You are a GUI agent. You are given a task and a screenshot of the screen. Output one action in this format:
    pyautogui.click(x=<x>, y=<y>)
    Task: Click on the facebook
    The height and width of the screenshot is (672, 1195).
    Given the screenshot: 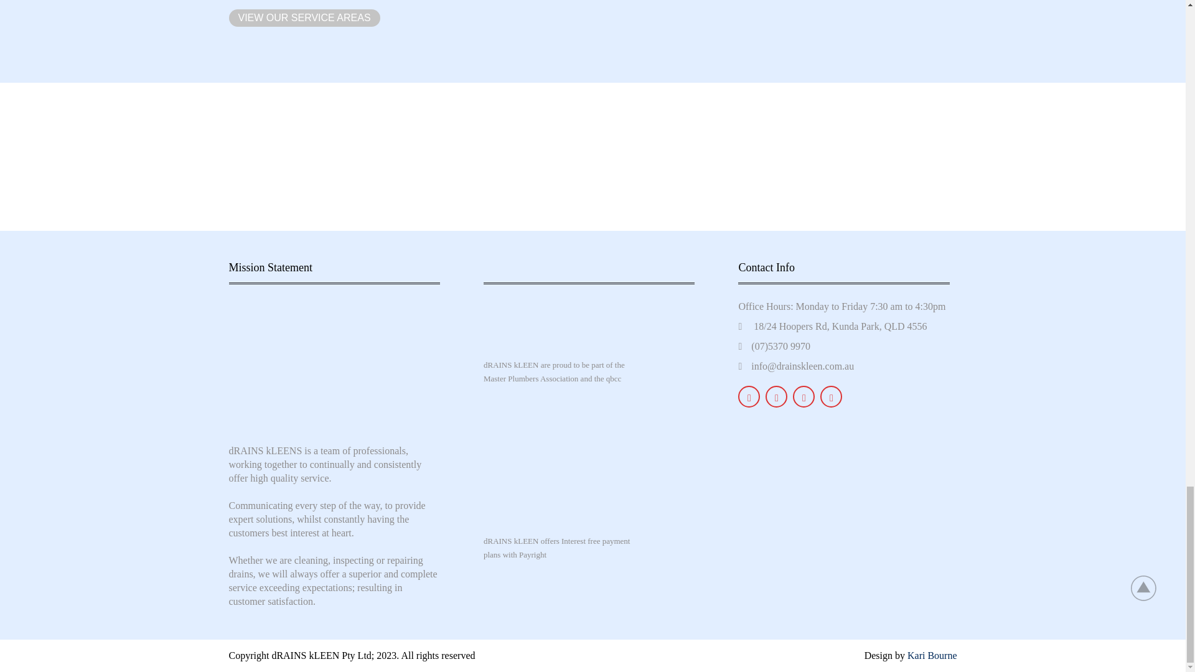 What is the action you would take?
    pyautogui.click(x=749, y=396)
    